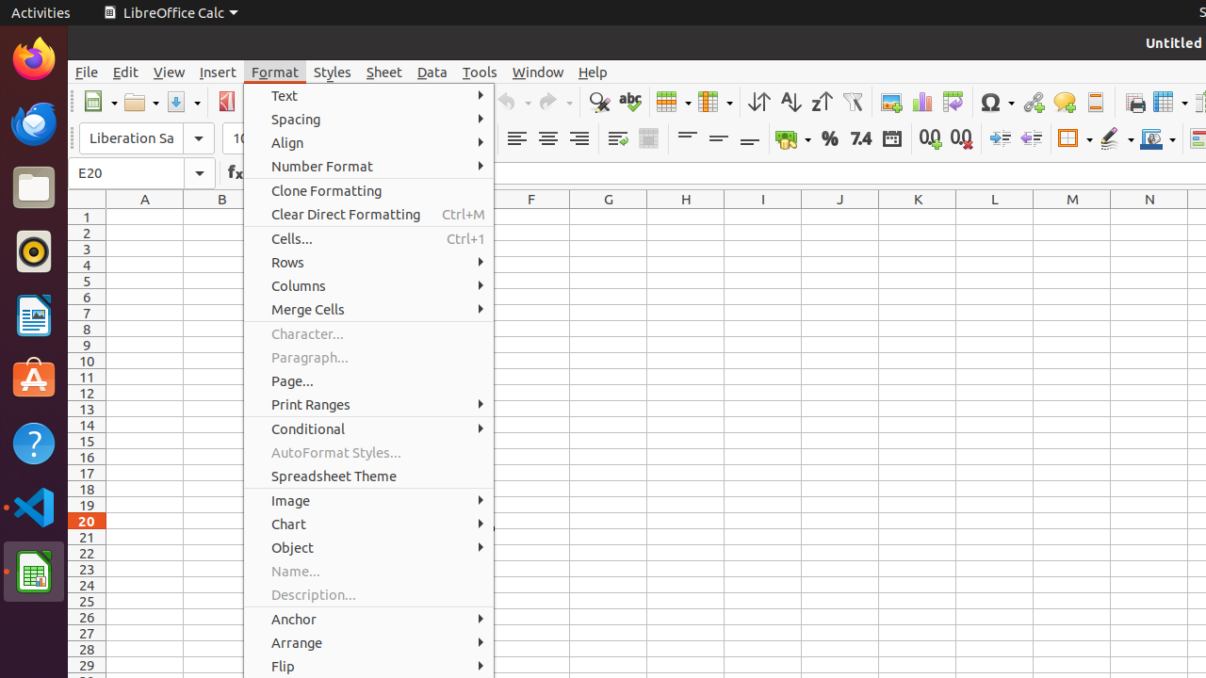  I want to click on K1, so click(918, 217).